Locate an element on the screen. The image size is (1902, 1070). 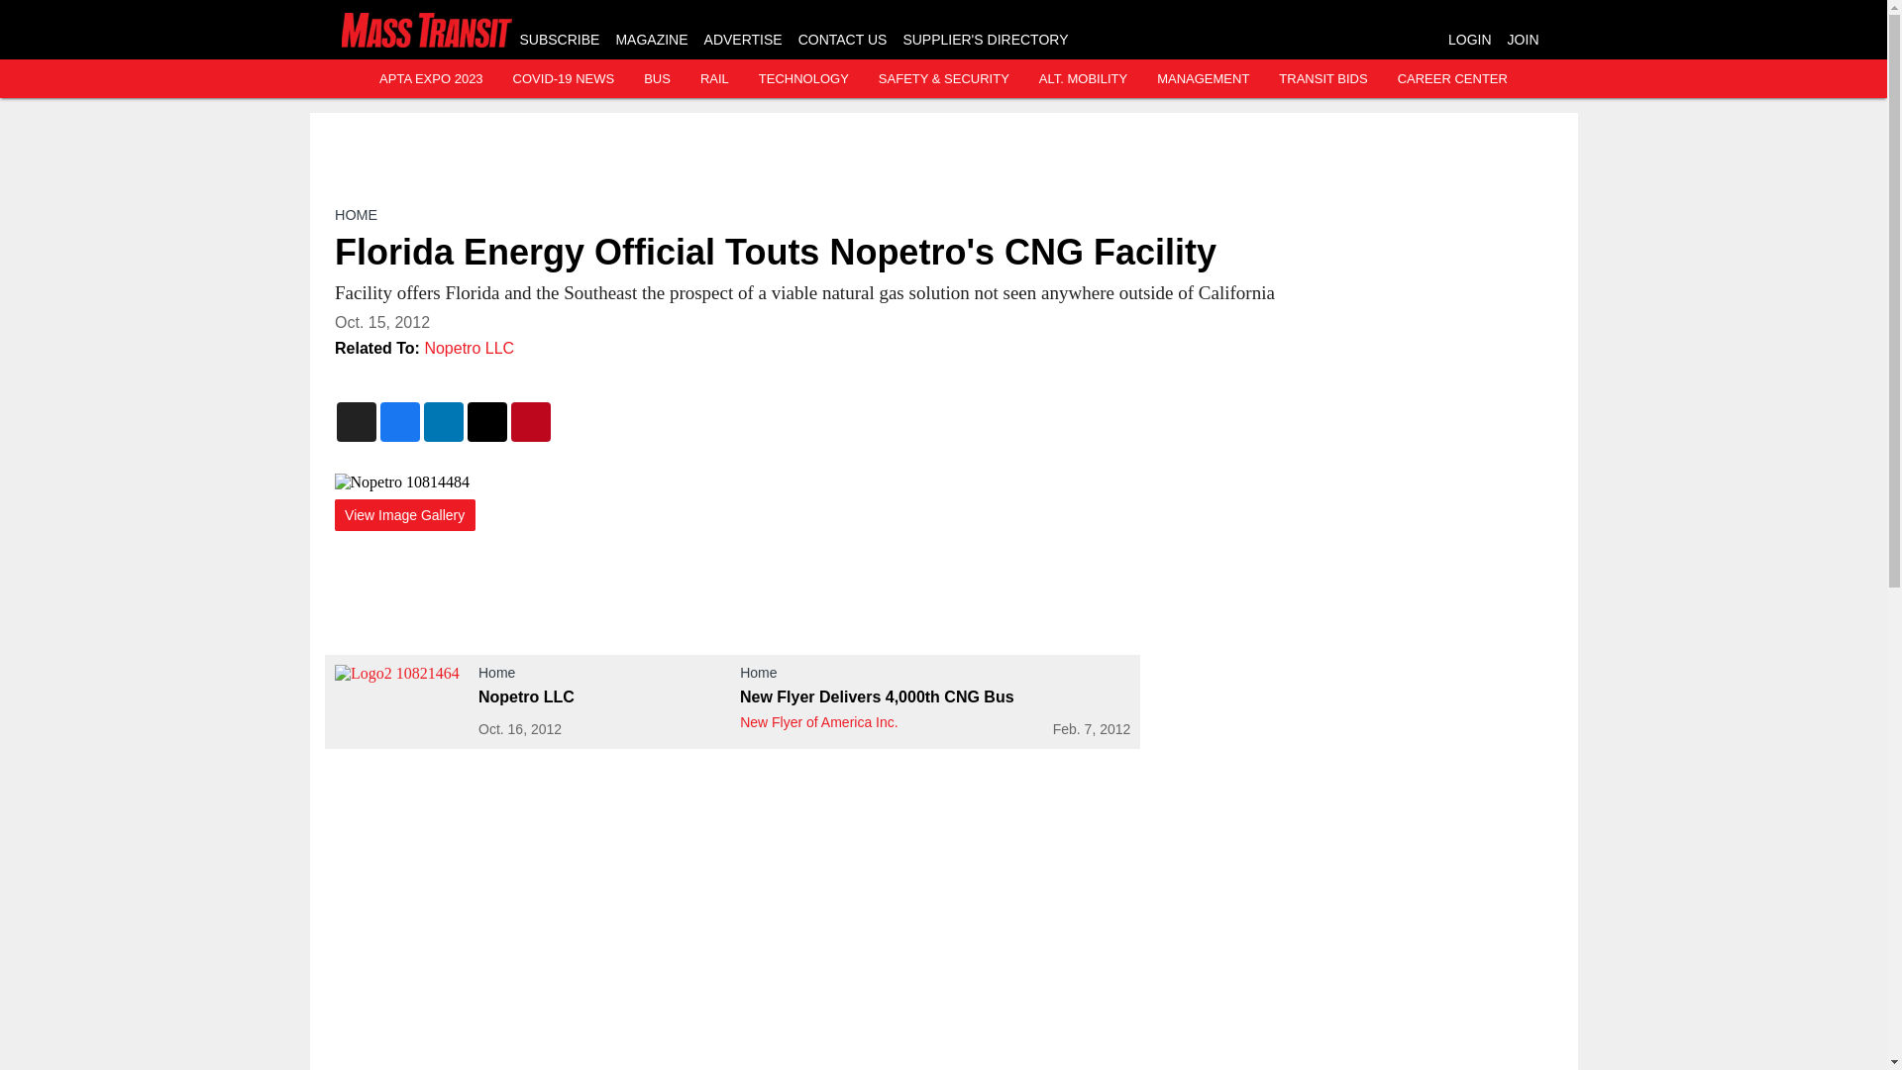
SUPPLIER'S DIRECTORY is located at coordinates (985, 40).